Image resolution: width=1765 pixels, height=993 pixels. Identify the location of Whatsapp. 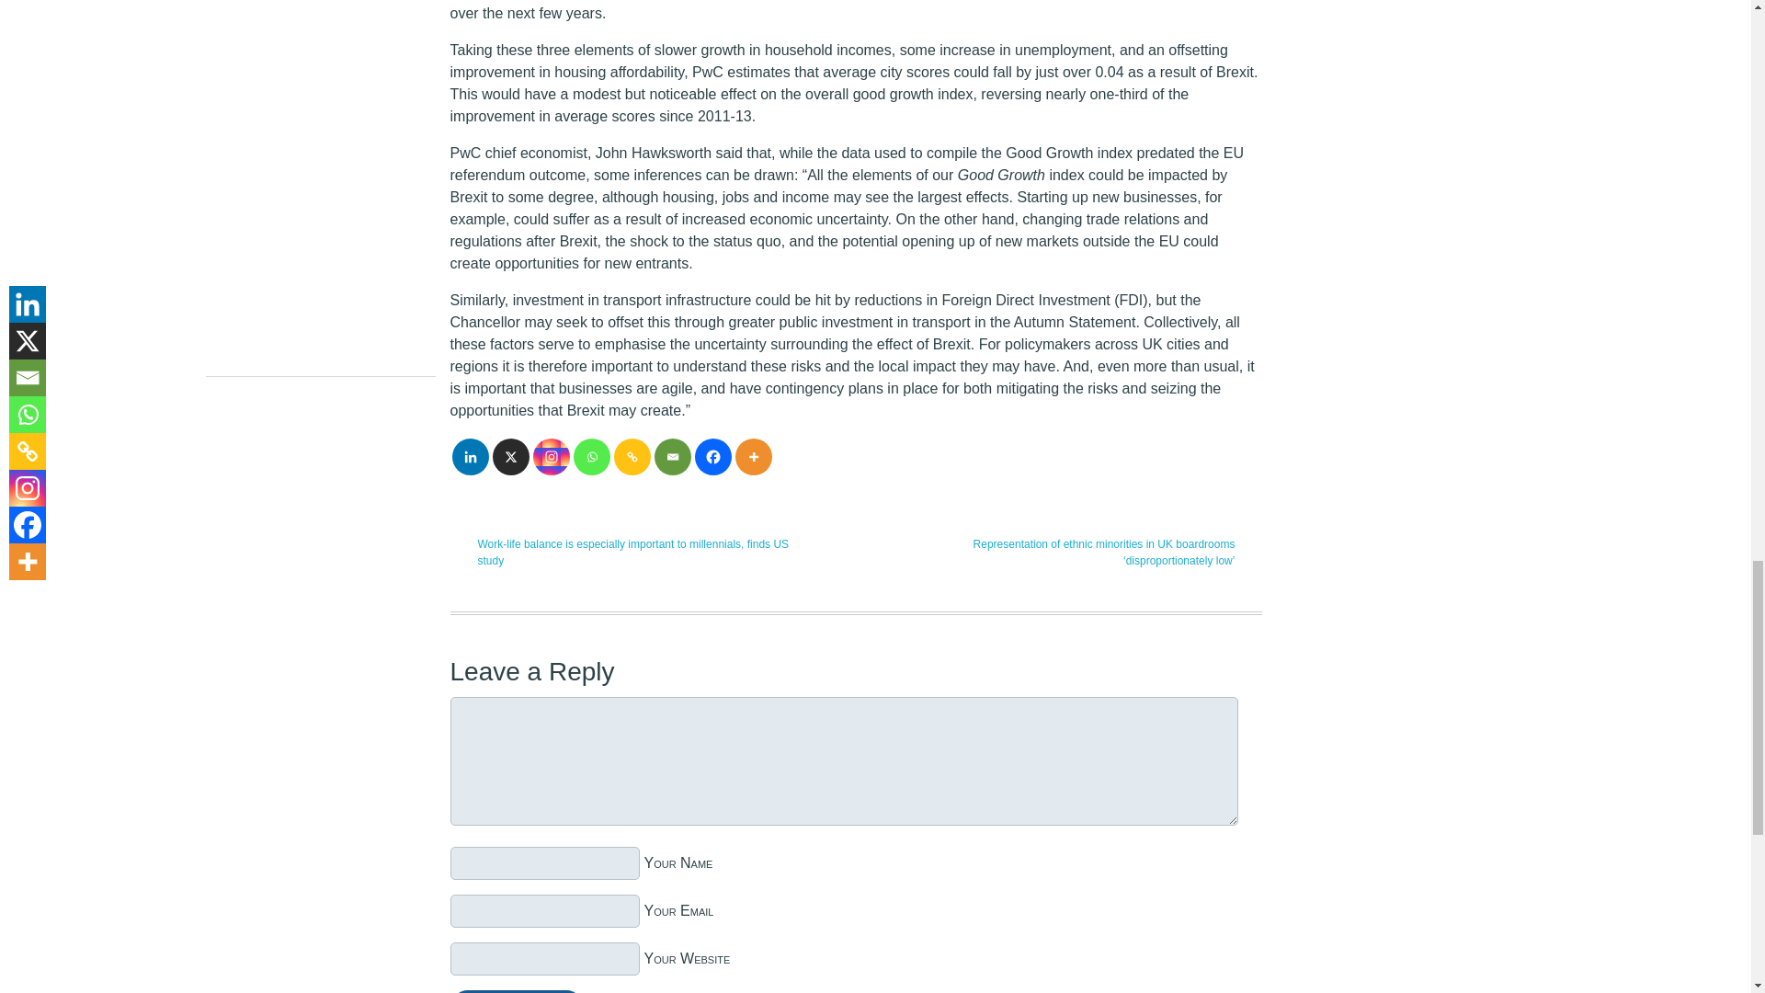
(592, 457).